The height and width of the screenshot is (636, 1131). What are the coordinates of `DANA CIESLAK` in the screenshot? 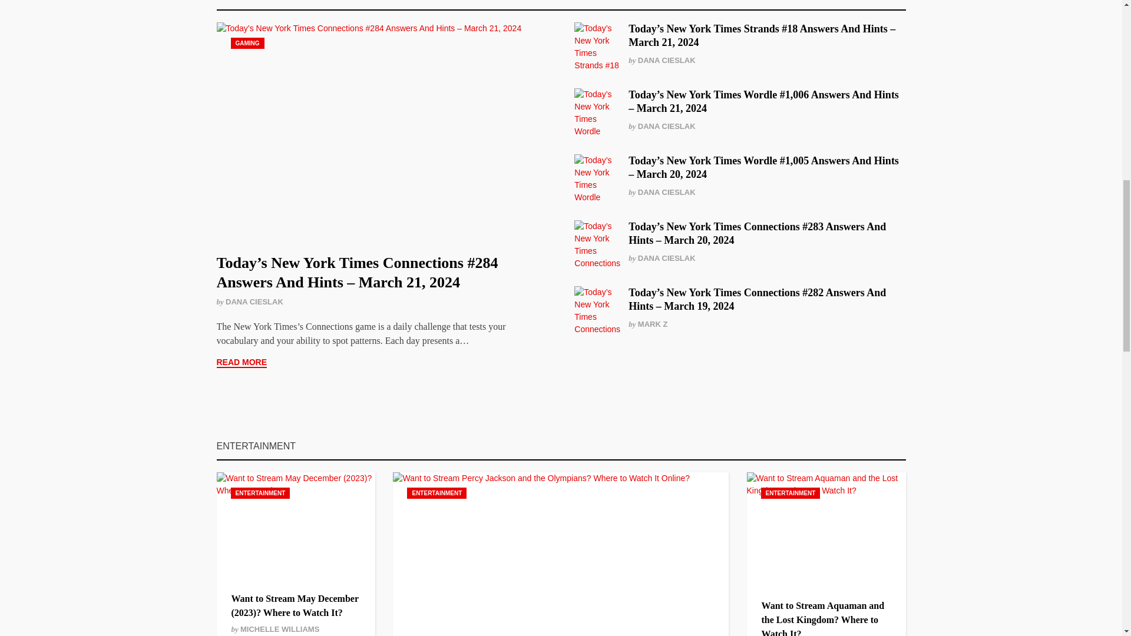 It's located at (254, 302).